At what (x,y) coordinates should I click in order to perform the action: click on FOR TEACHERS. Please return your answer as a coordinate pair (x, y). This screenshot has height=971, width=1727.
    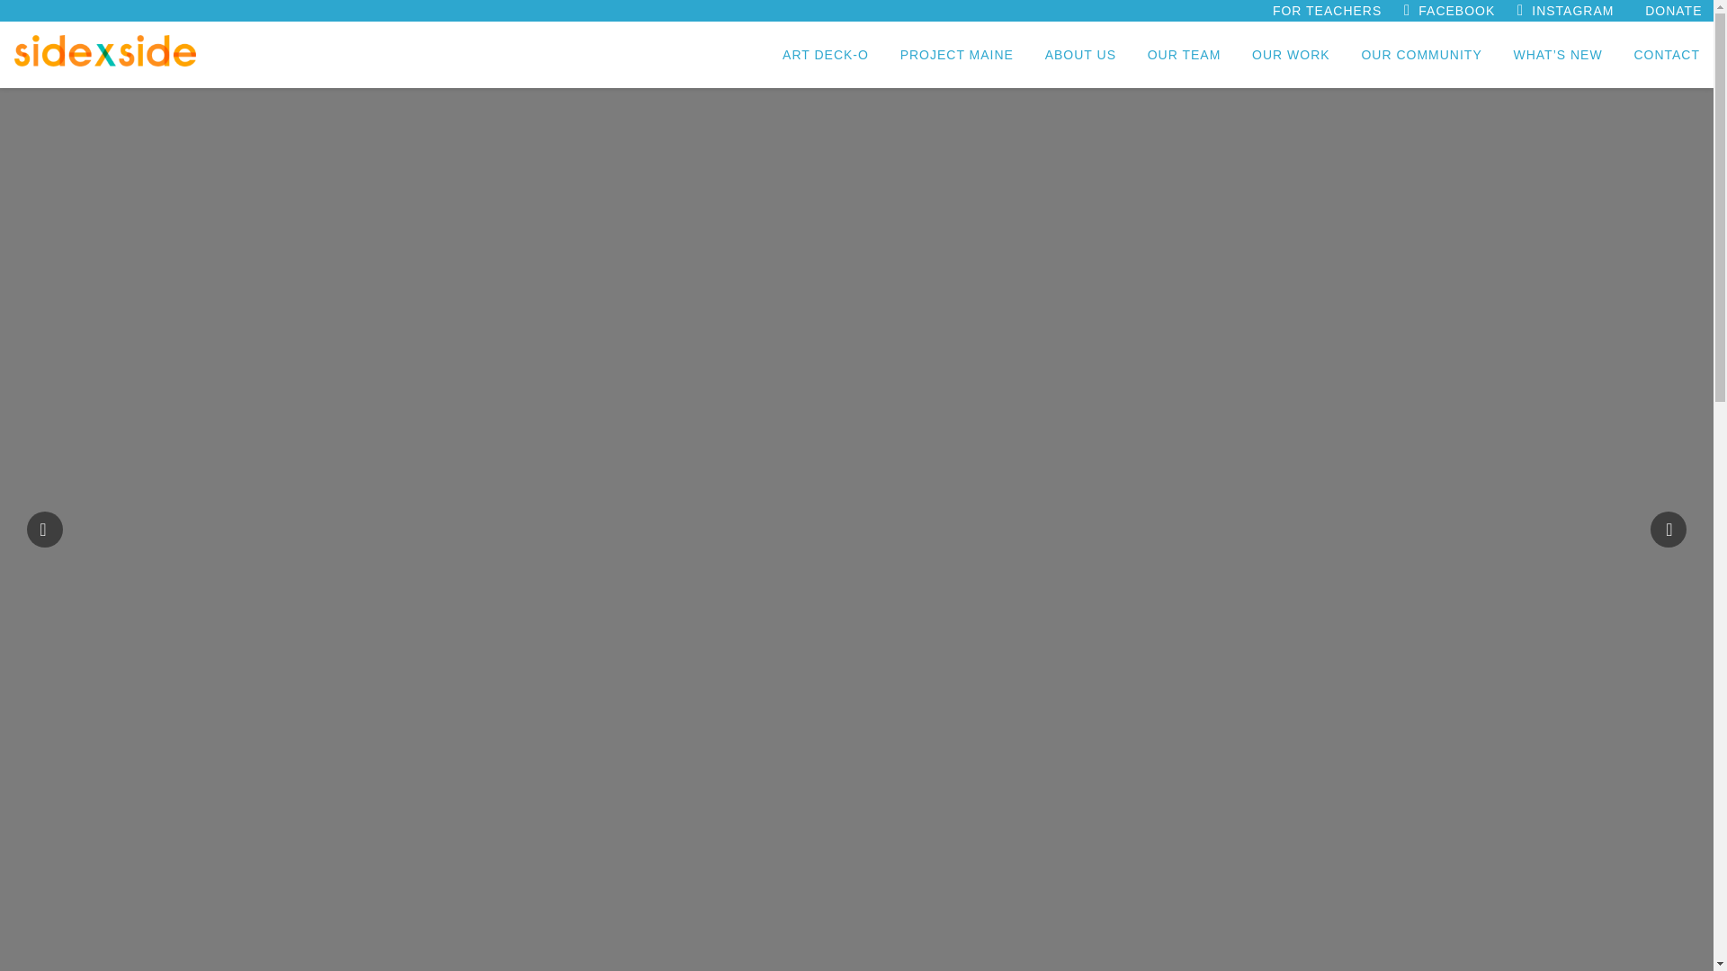
    Looking at the image, I should click on (1331, 11).